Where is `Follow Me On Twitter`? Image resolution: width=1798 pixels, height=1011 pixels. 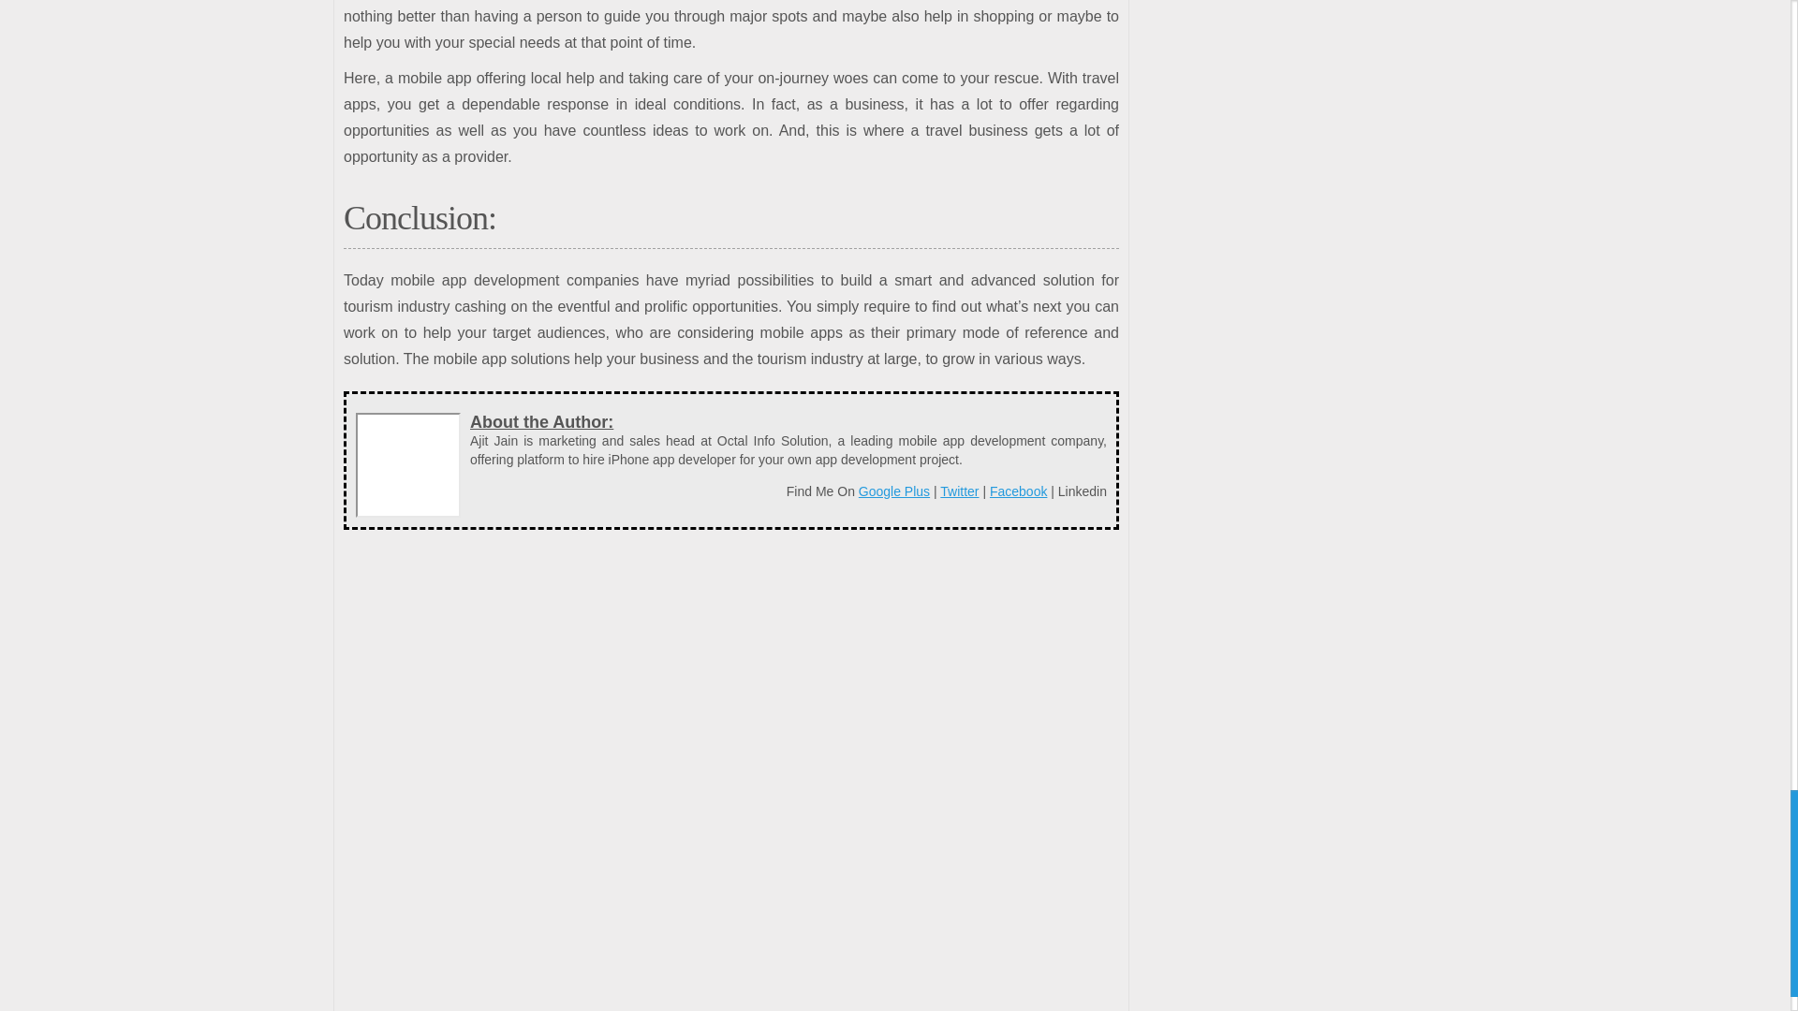 Follow Me On Twitter is located at coordinates (959, 491).